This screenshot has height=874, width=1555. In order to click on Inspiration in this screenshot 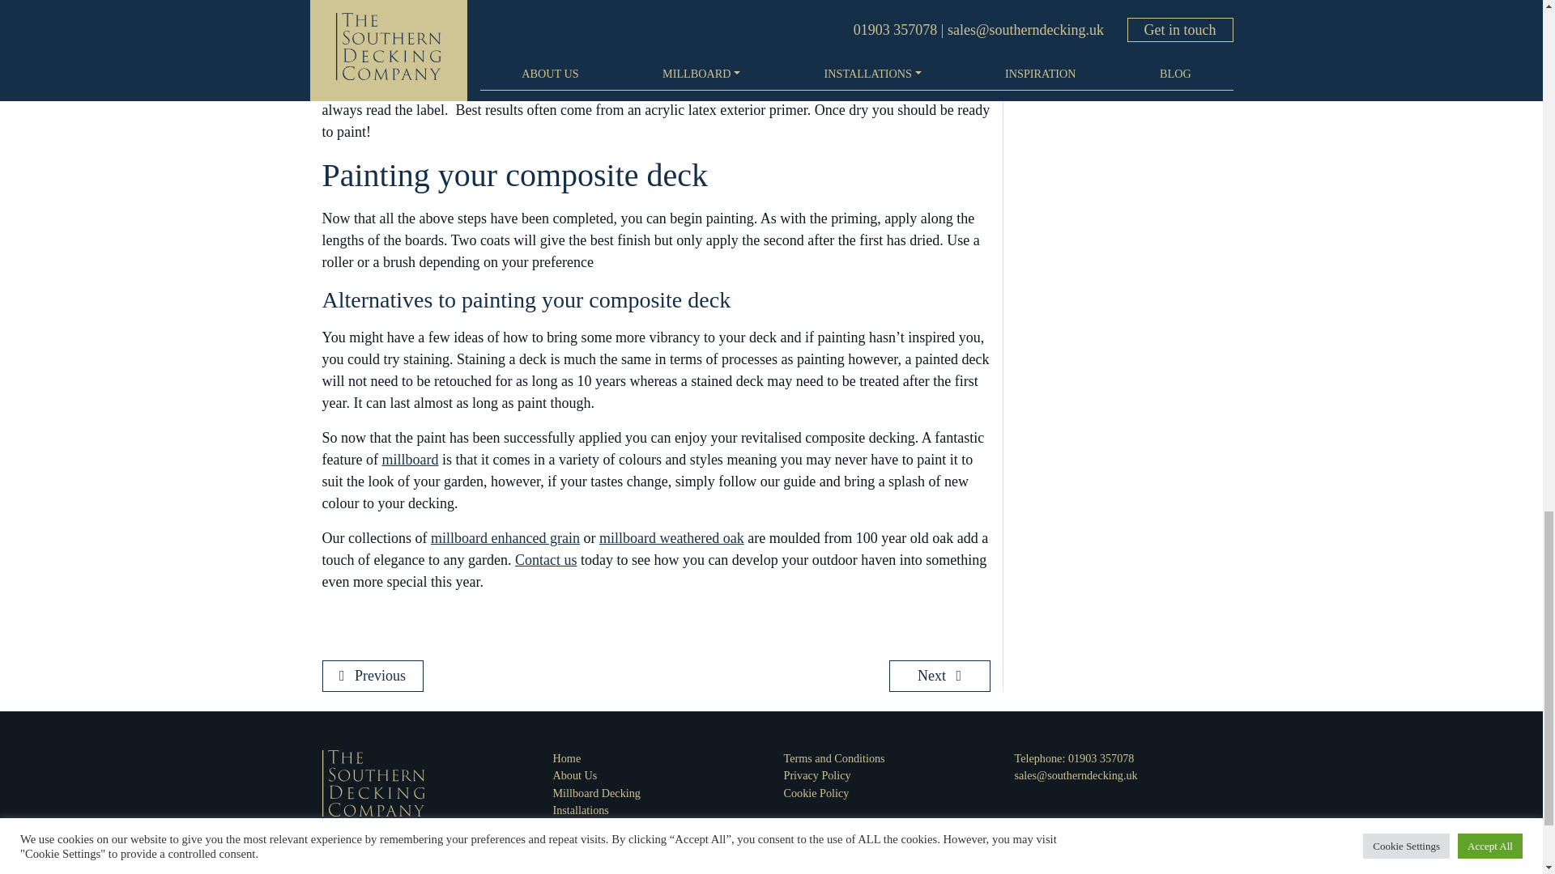, I will do `click(577, 862)`.